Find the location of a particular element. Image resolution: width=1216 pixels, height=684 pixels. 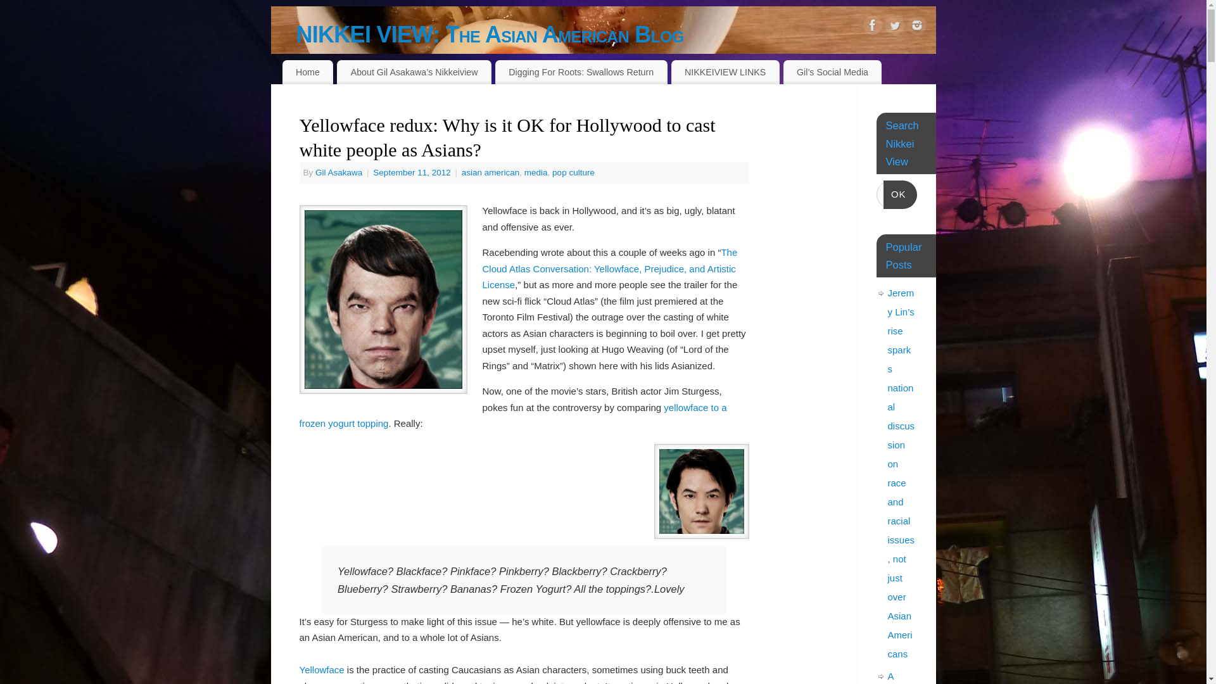

yellowface to a frozen yogurt topping is located at coordinates (512, 415).